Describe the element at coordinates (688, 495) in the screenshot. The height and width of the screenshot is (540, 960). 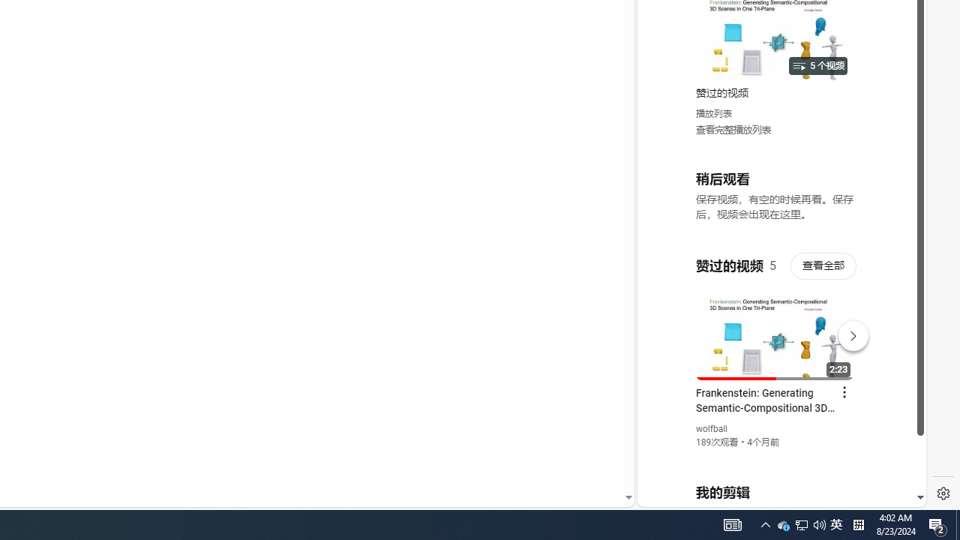
I see `US[ju]` at that location.